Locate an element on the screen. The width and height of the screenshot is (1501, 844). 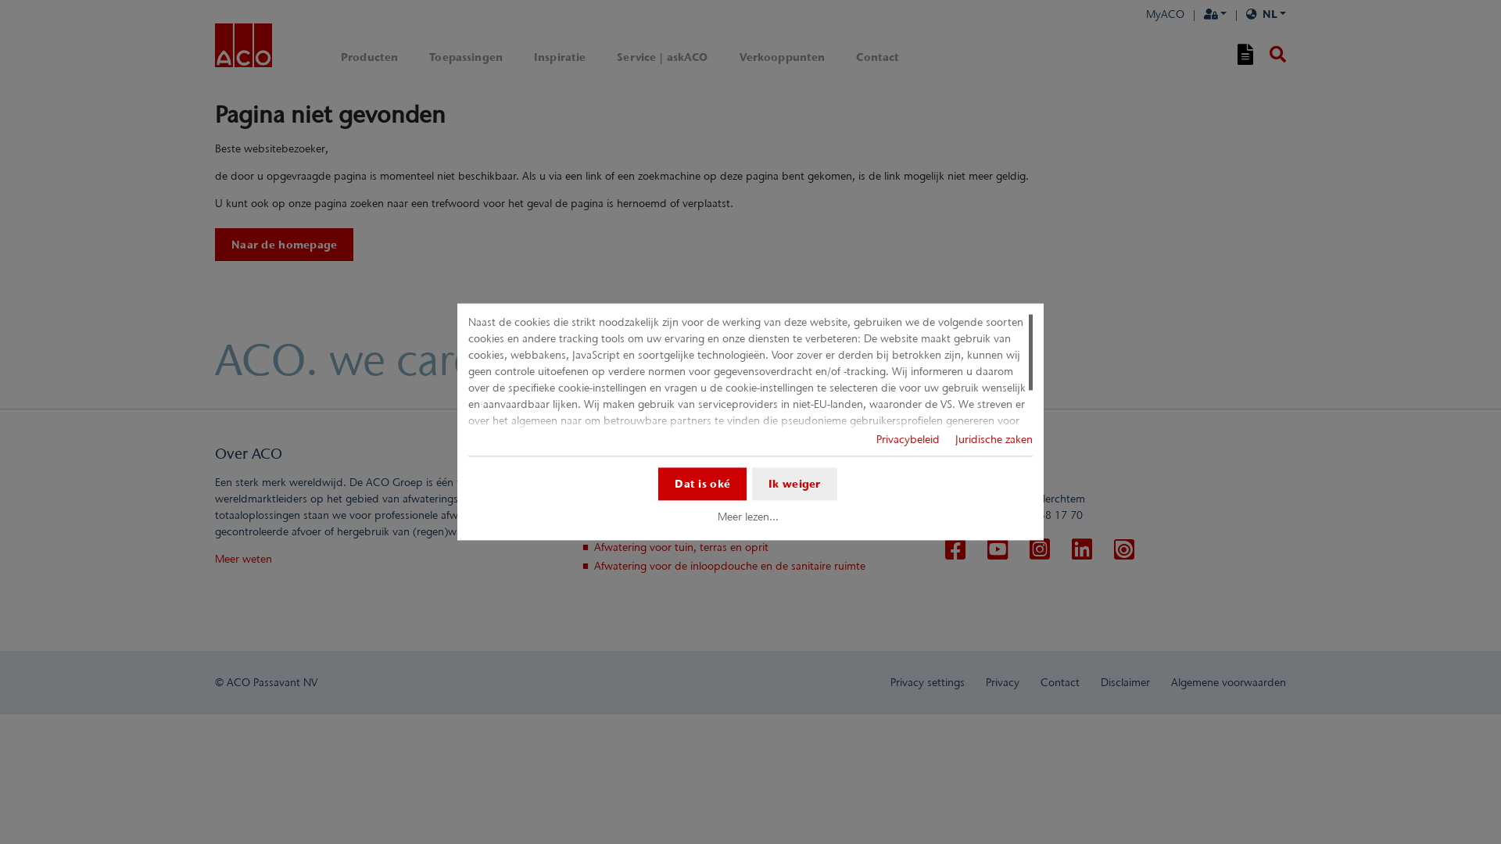
Algemene voorwaarden is located at coordinates (1229, 682).